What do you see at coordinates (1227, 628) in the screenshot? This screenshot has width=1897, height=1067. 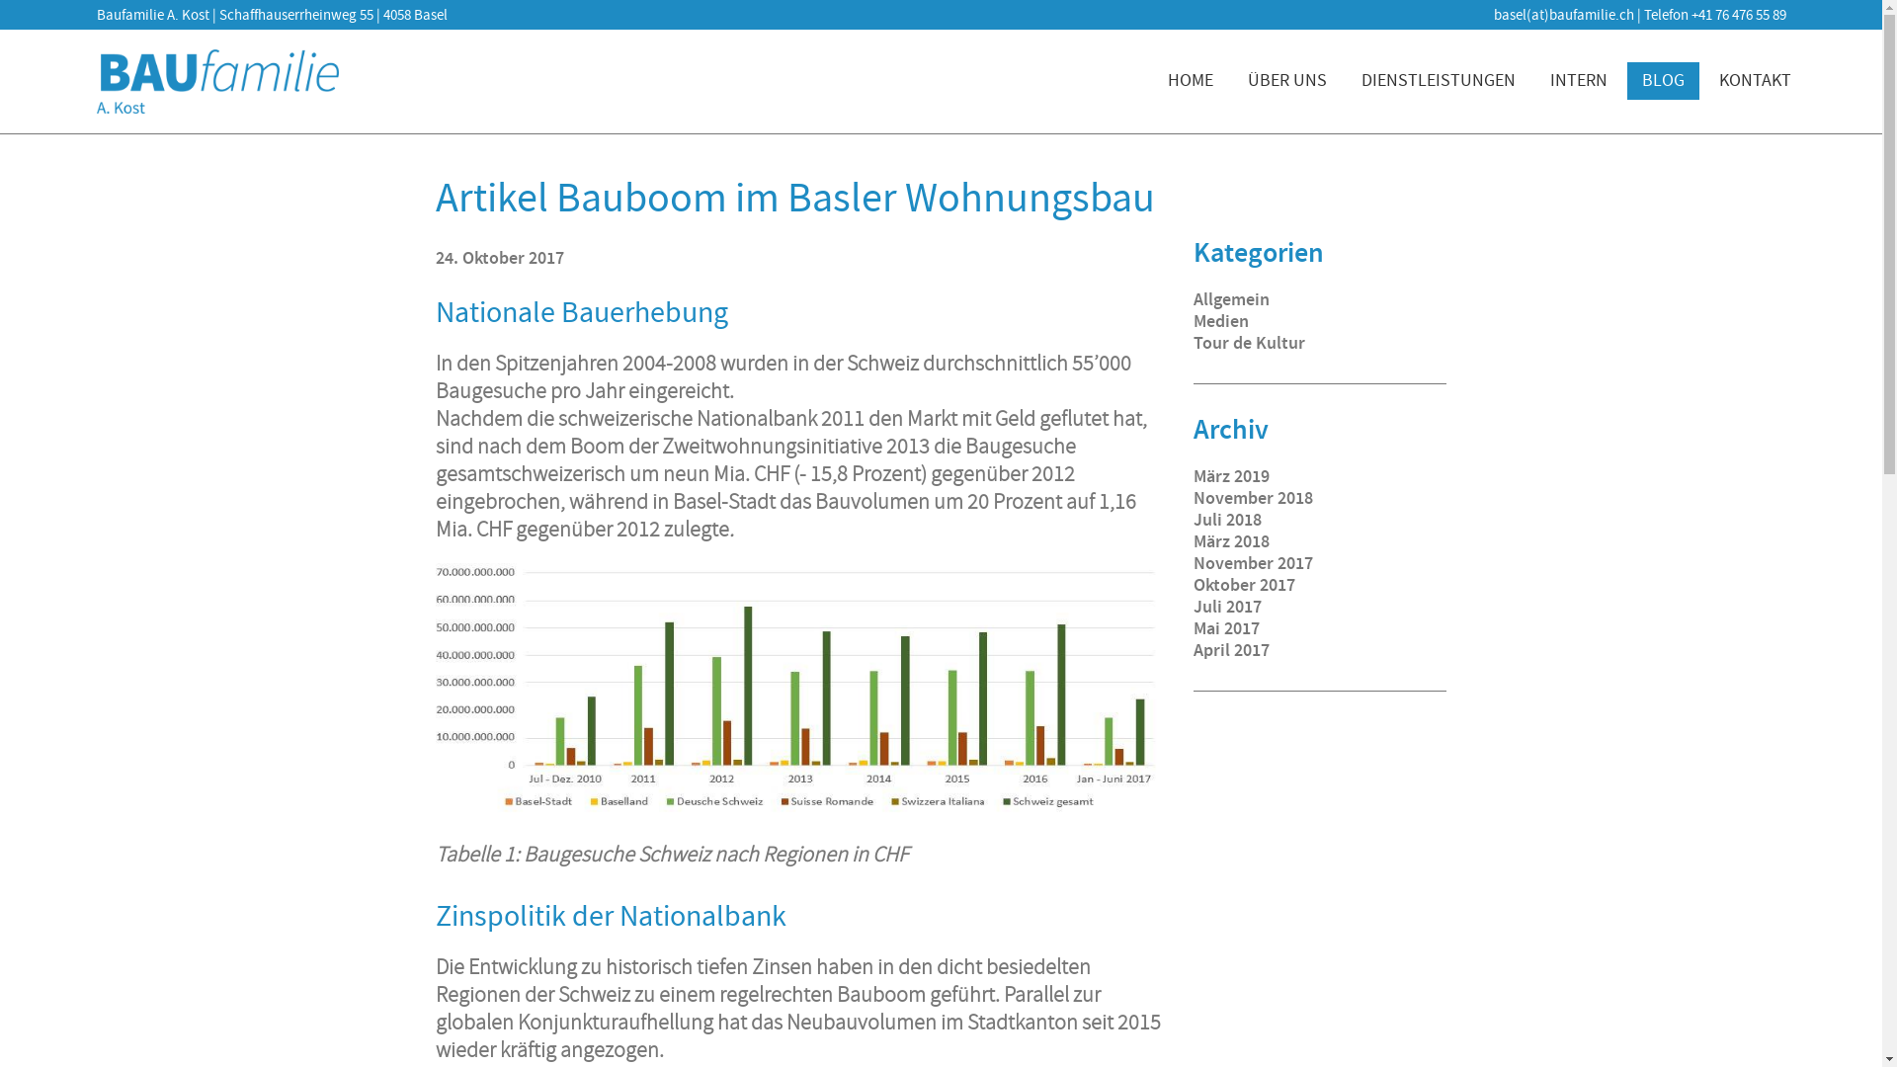 I see `Mai 2017` at bounding box center [1227, 628].